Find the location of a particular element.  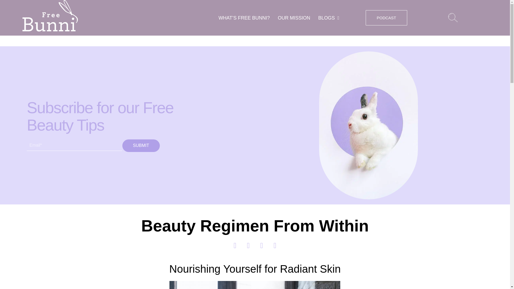

BLOGS is located at coordinates (329, 18).